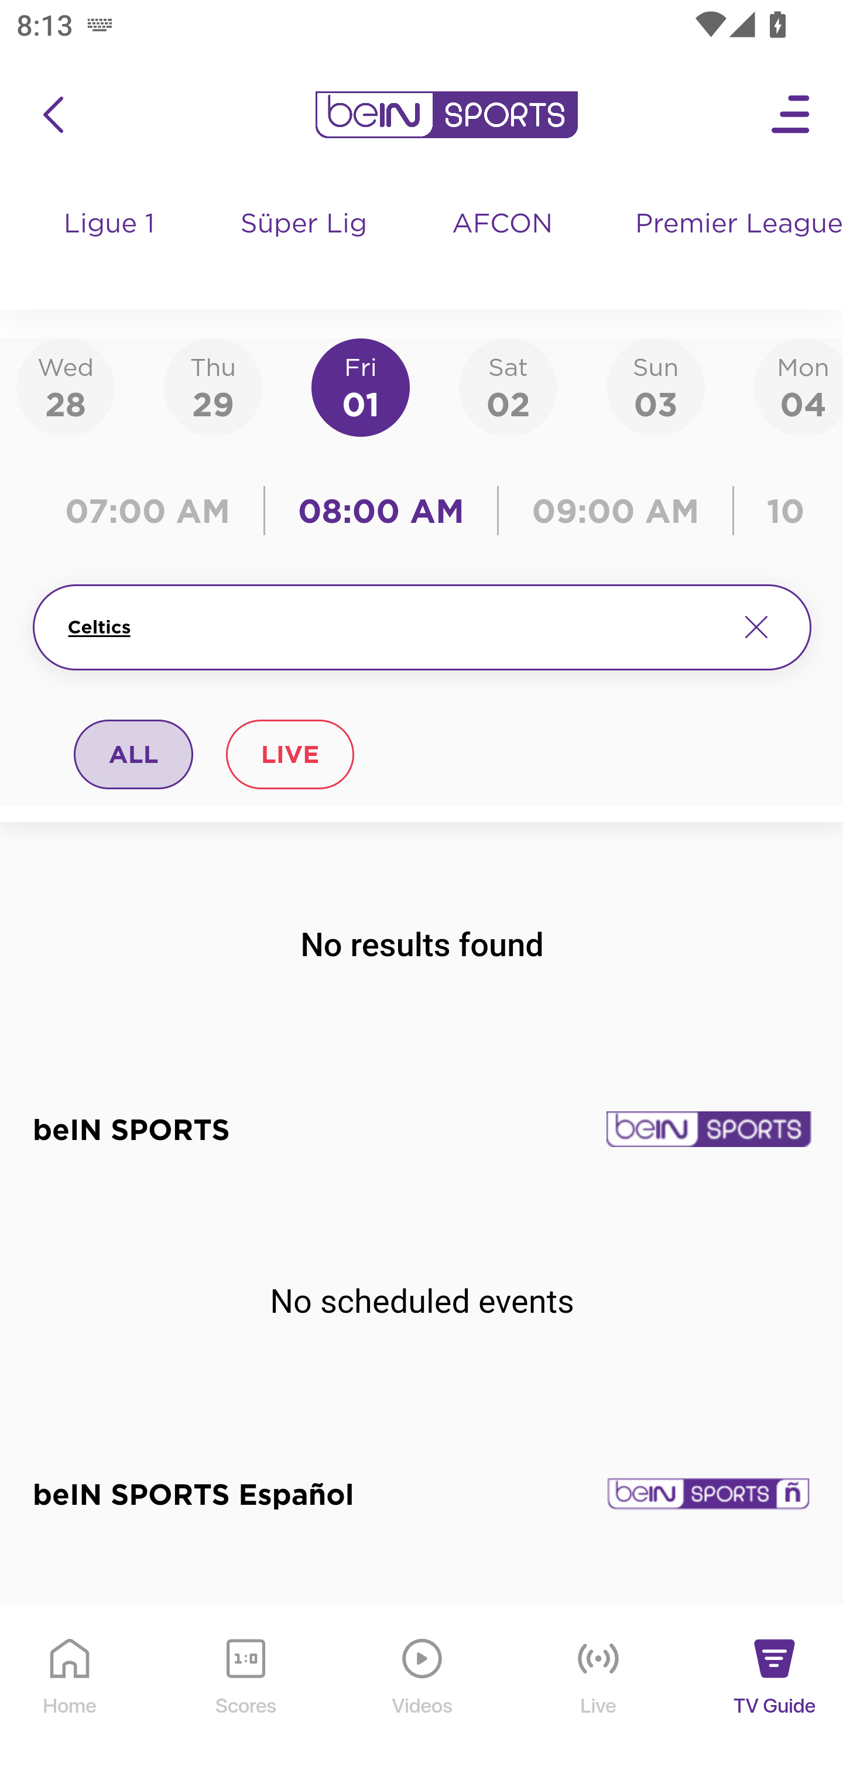 This screenshot has width=843, height=1780. Describe the element at coordinates (66, 386) in the screenshot. I see `Wed28` at that location.